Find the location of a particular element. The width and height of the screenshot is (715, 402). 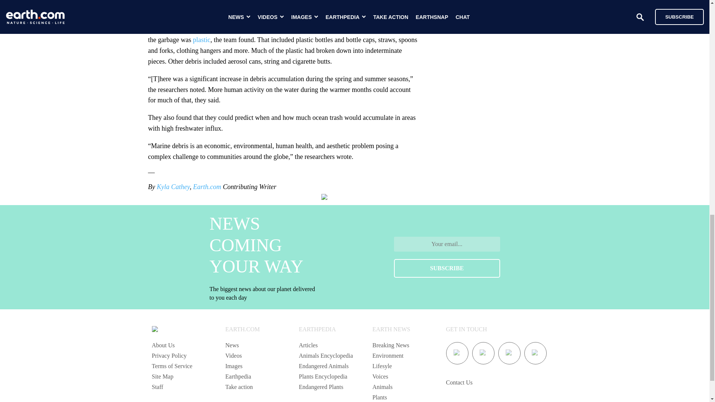

plastic is located at coordinates (201, 39).